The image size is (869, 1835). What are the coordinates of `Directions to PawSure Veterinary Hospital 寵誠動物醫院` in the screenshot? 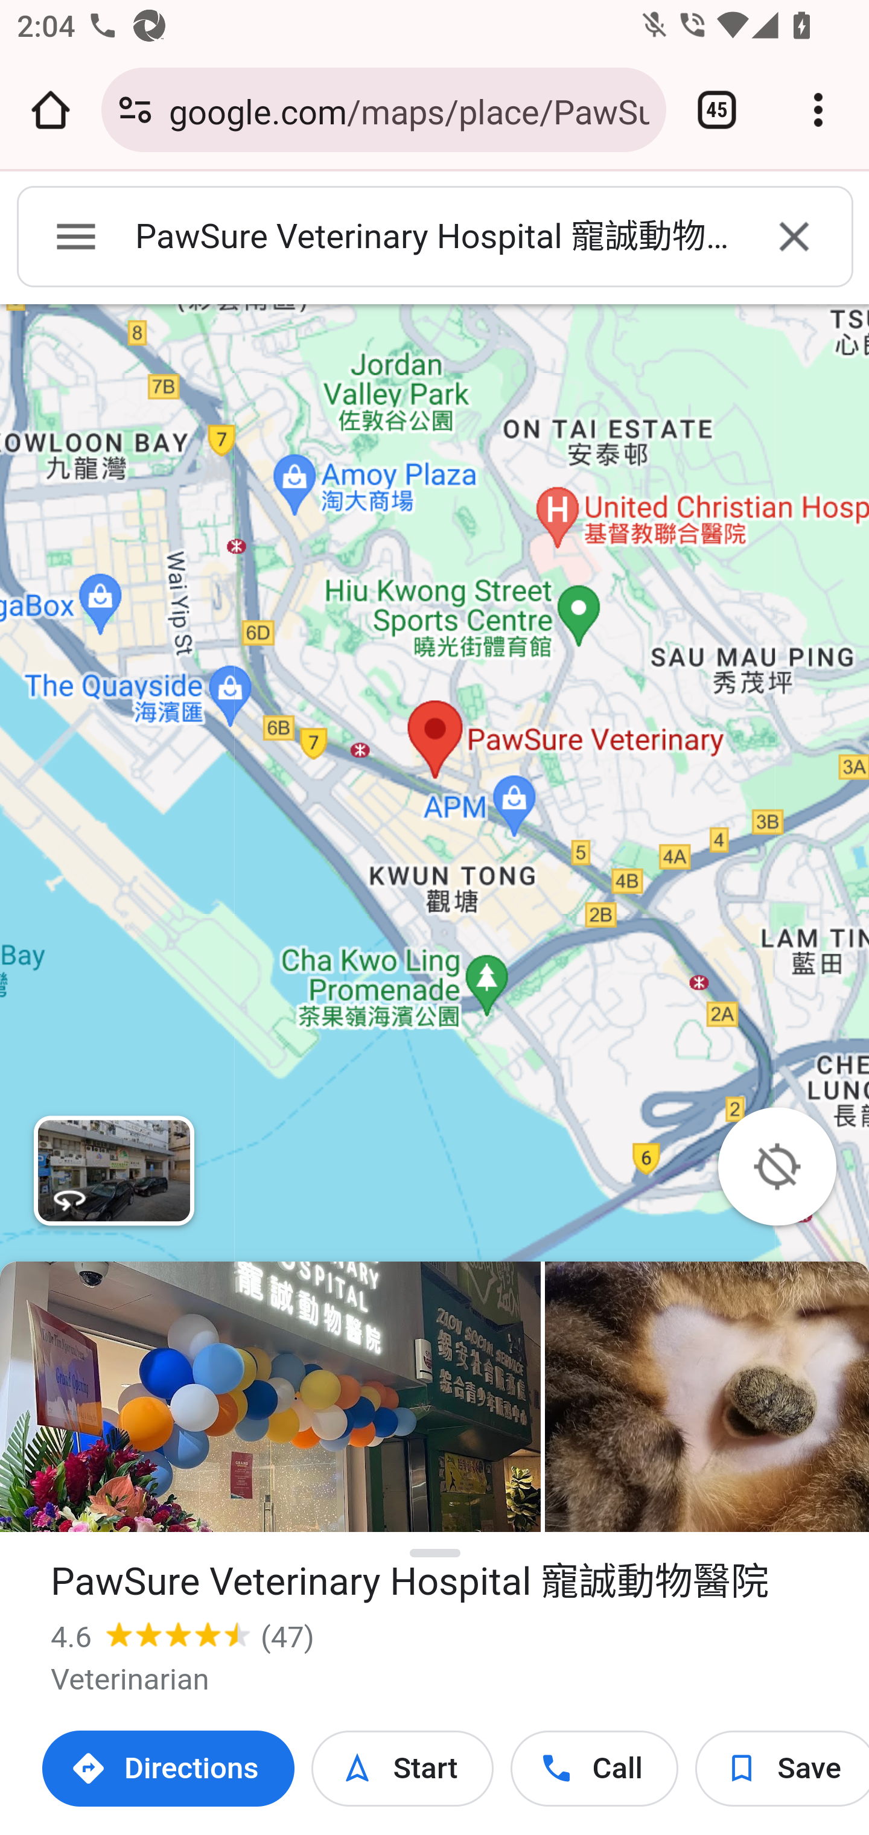 It's located at (169, 1769).